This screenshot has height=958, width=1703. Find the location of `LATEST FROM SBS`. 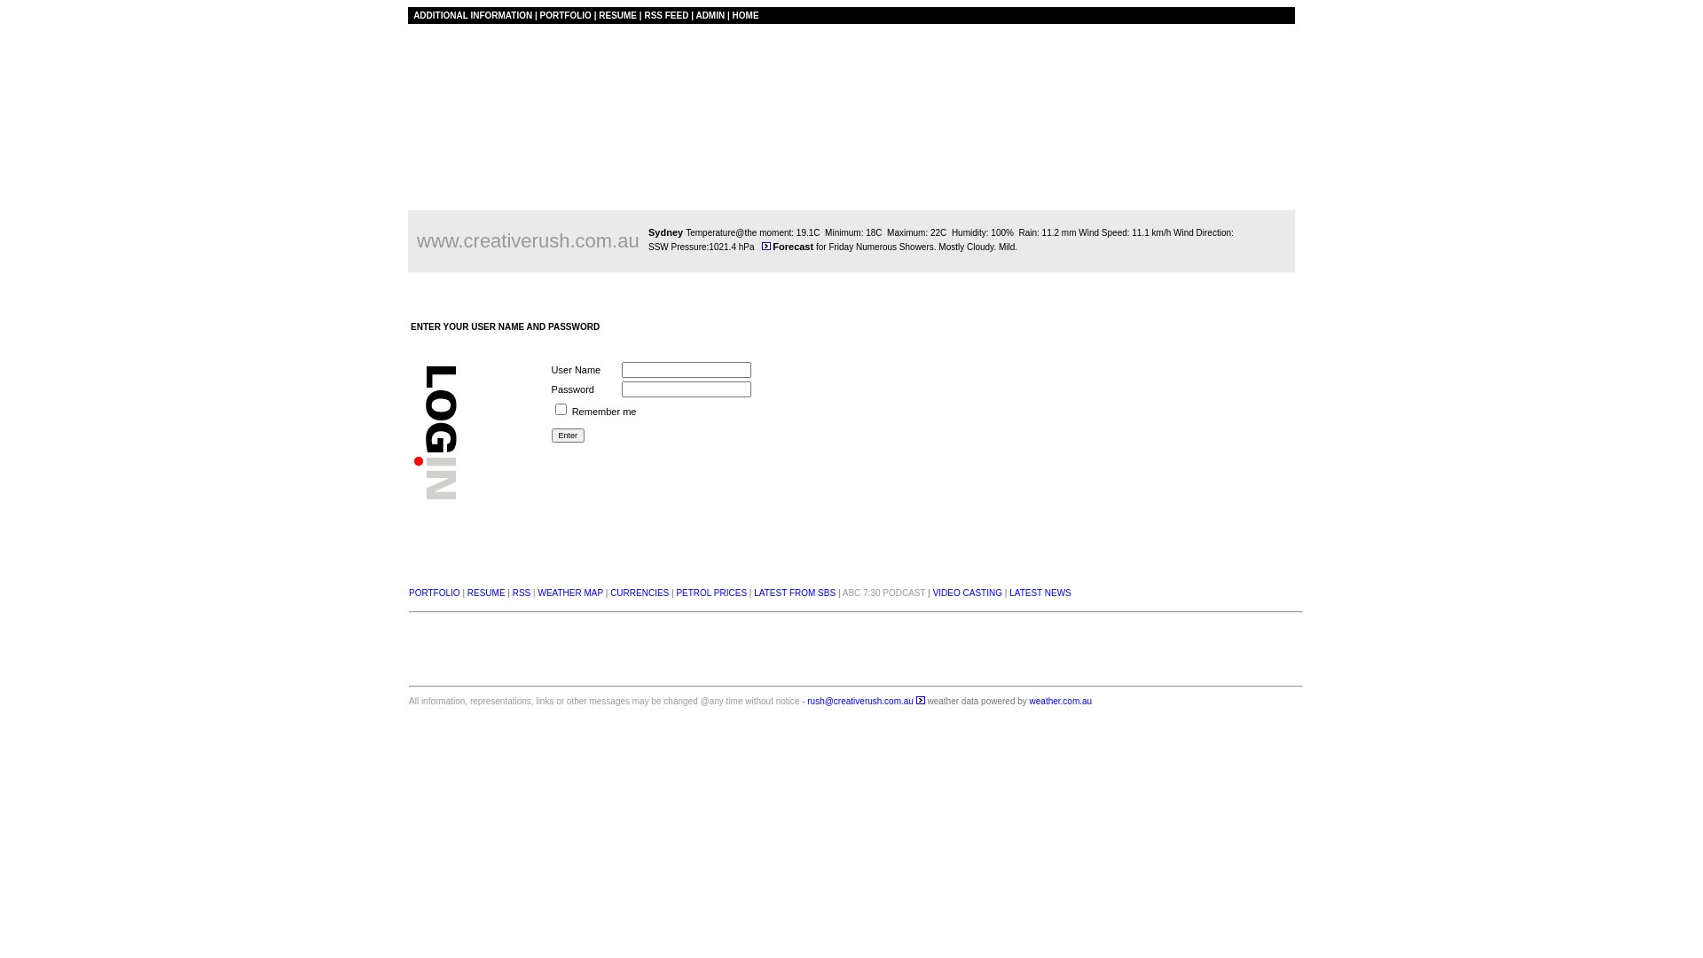

LATEST FROM SBS is located at coordinates (795, 593).